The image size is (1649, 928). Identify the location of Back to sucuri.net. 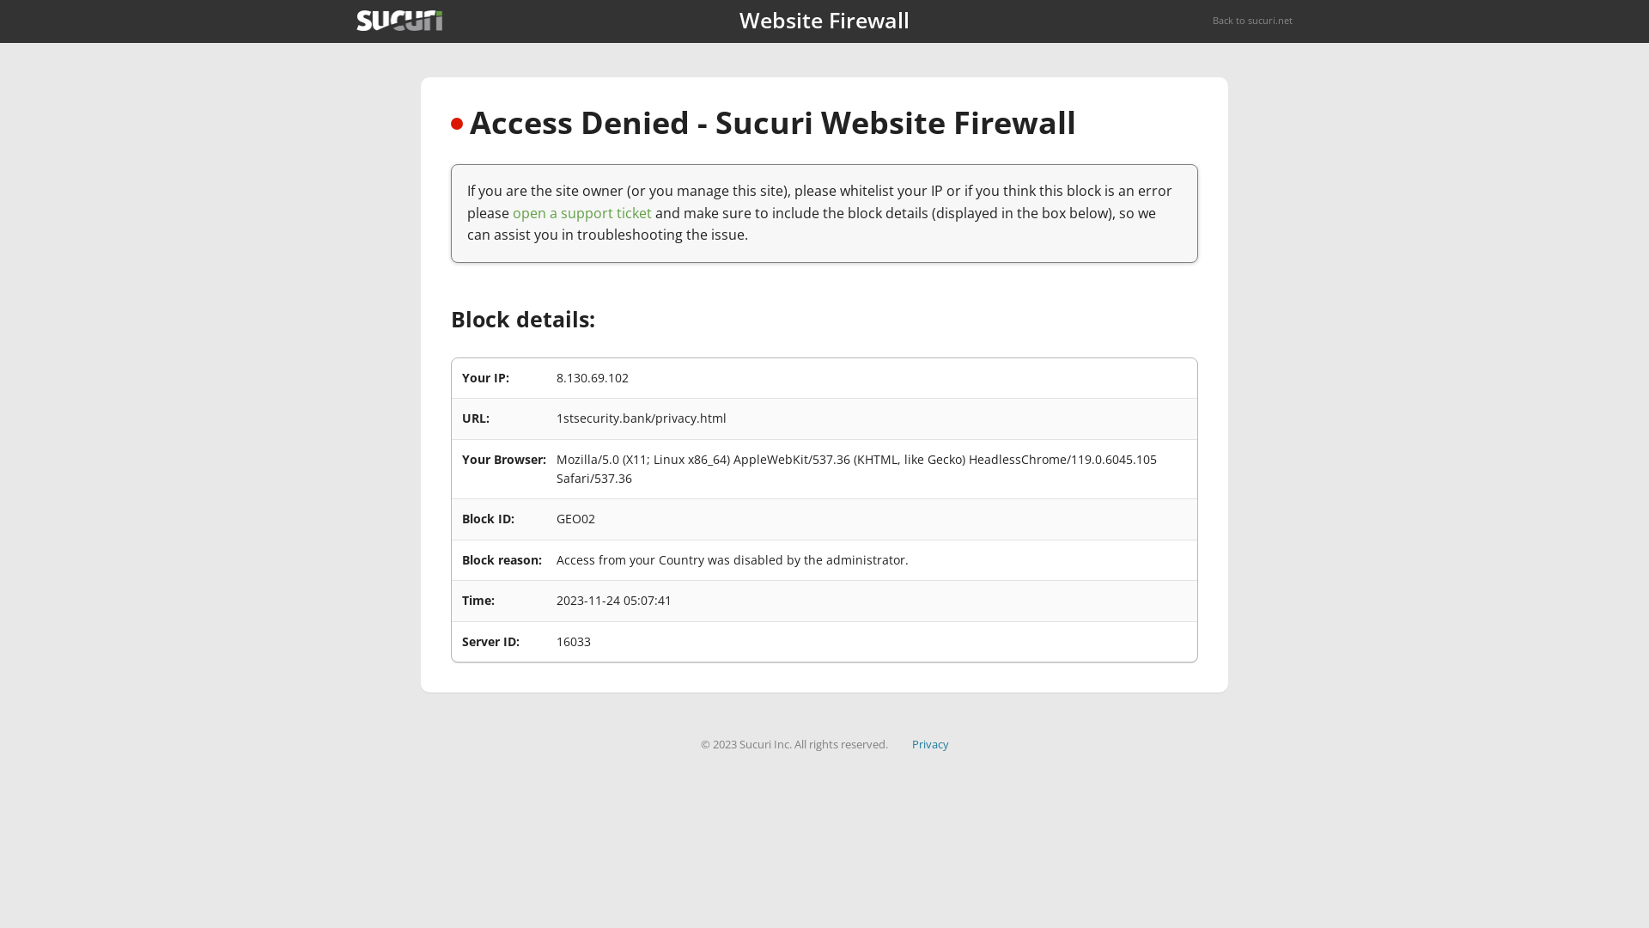
(1252, 21).